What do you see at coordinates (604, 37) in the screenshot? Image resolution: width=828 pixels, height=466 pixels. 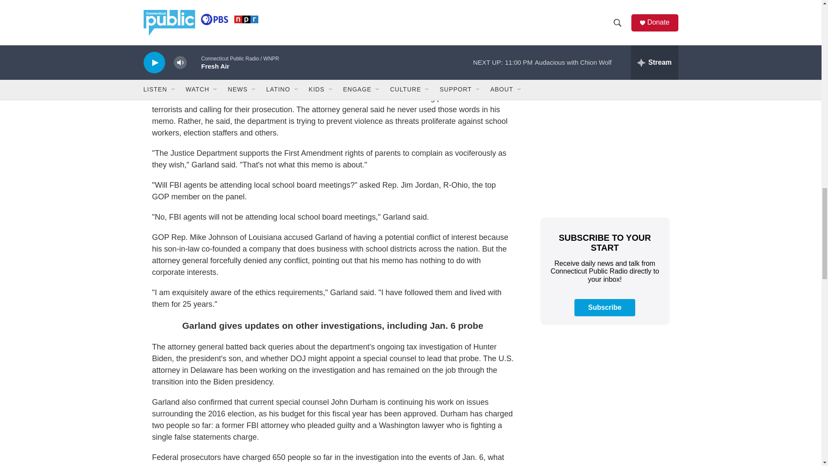 I see `3rd party ad content` at bounding box center [604, 37].